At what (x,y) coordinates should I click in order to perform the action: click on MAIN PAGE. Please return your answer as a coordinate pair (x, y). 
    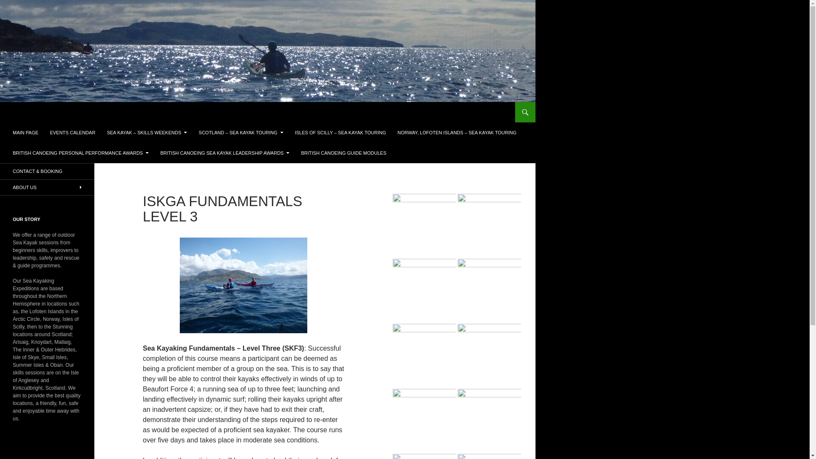
    Looking at the image, I should click on (25, 133).